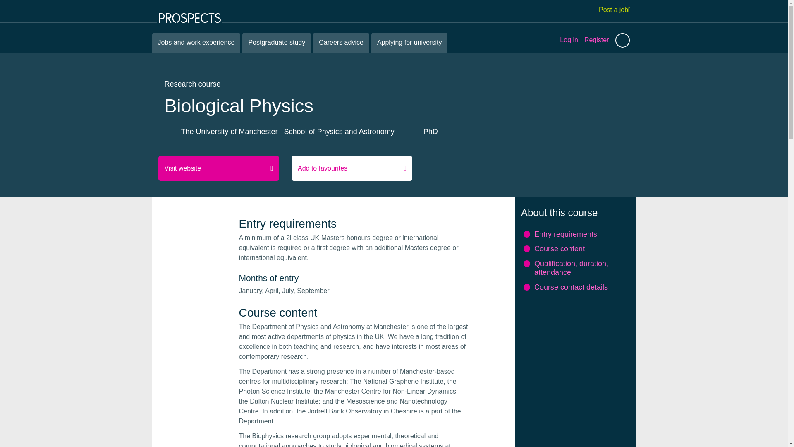 Image resolution: width=794 pixels, height=447 pixels. What do you see at coordinates (615, 10) in the screenshot?
I see `Post a job` at bounding box center [615, 10].